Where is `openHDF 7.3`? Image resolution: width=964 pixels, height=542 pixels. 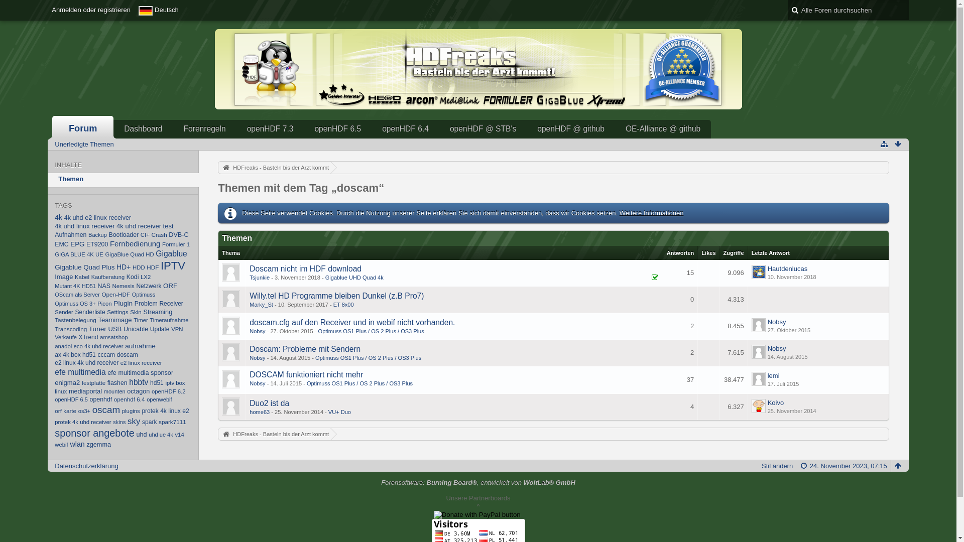
openHDF 7.3 is located at coordinates (270, 129).